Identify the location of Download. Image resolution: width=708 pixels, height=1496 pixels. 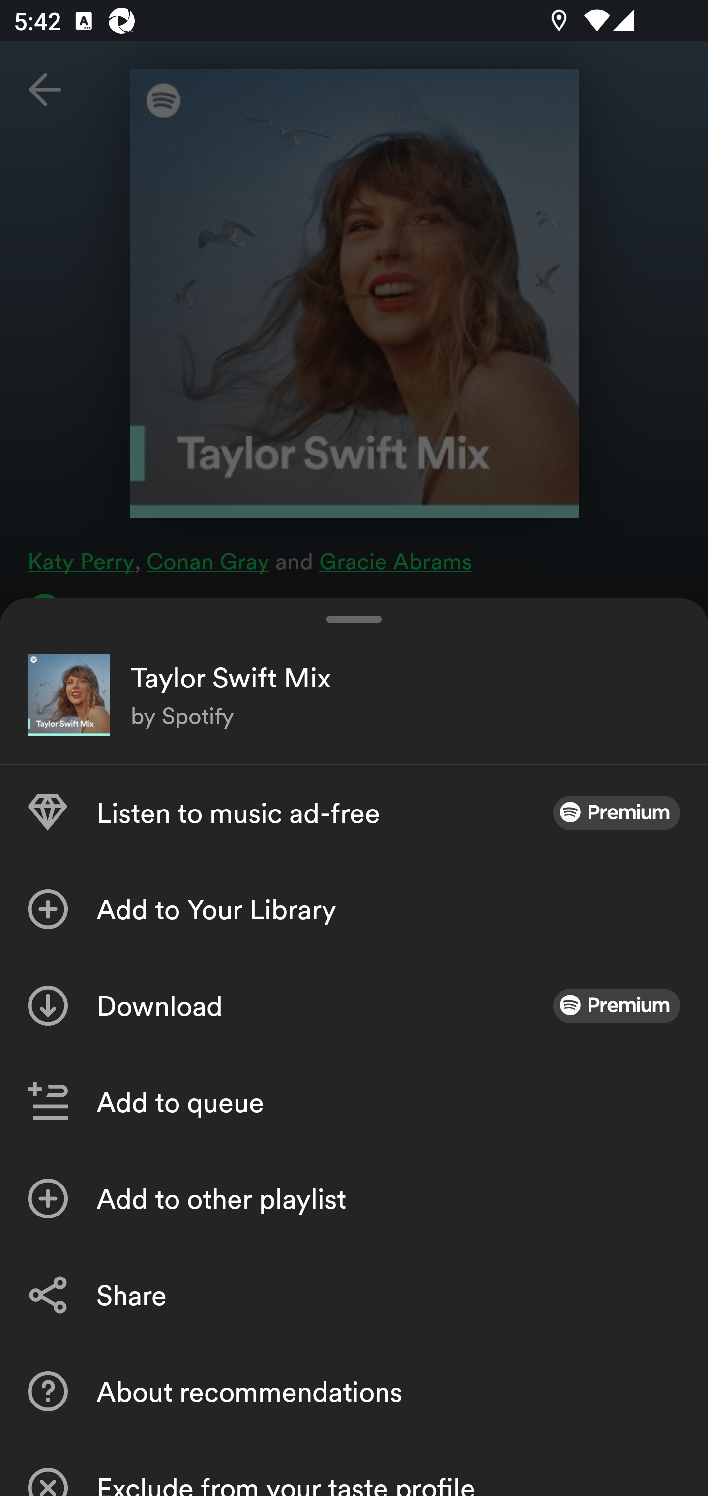
(354, 1006).